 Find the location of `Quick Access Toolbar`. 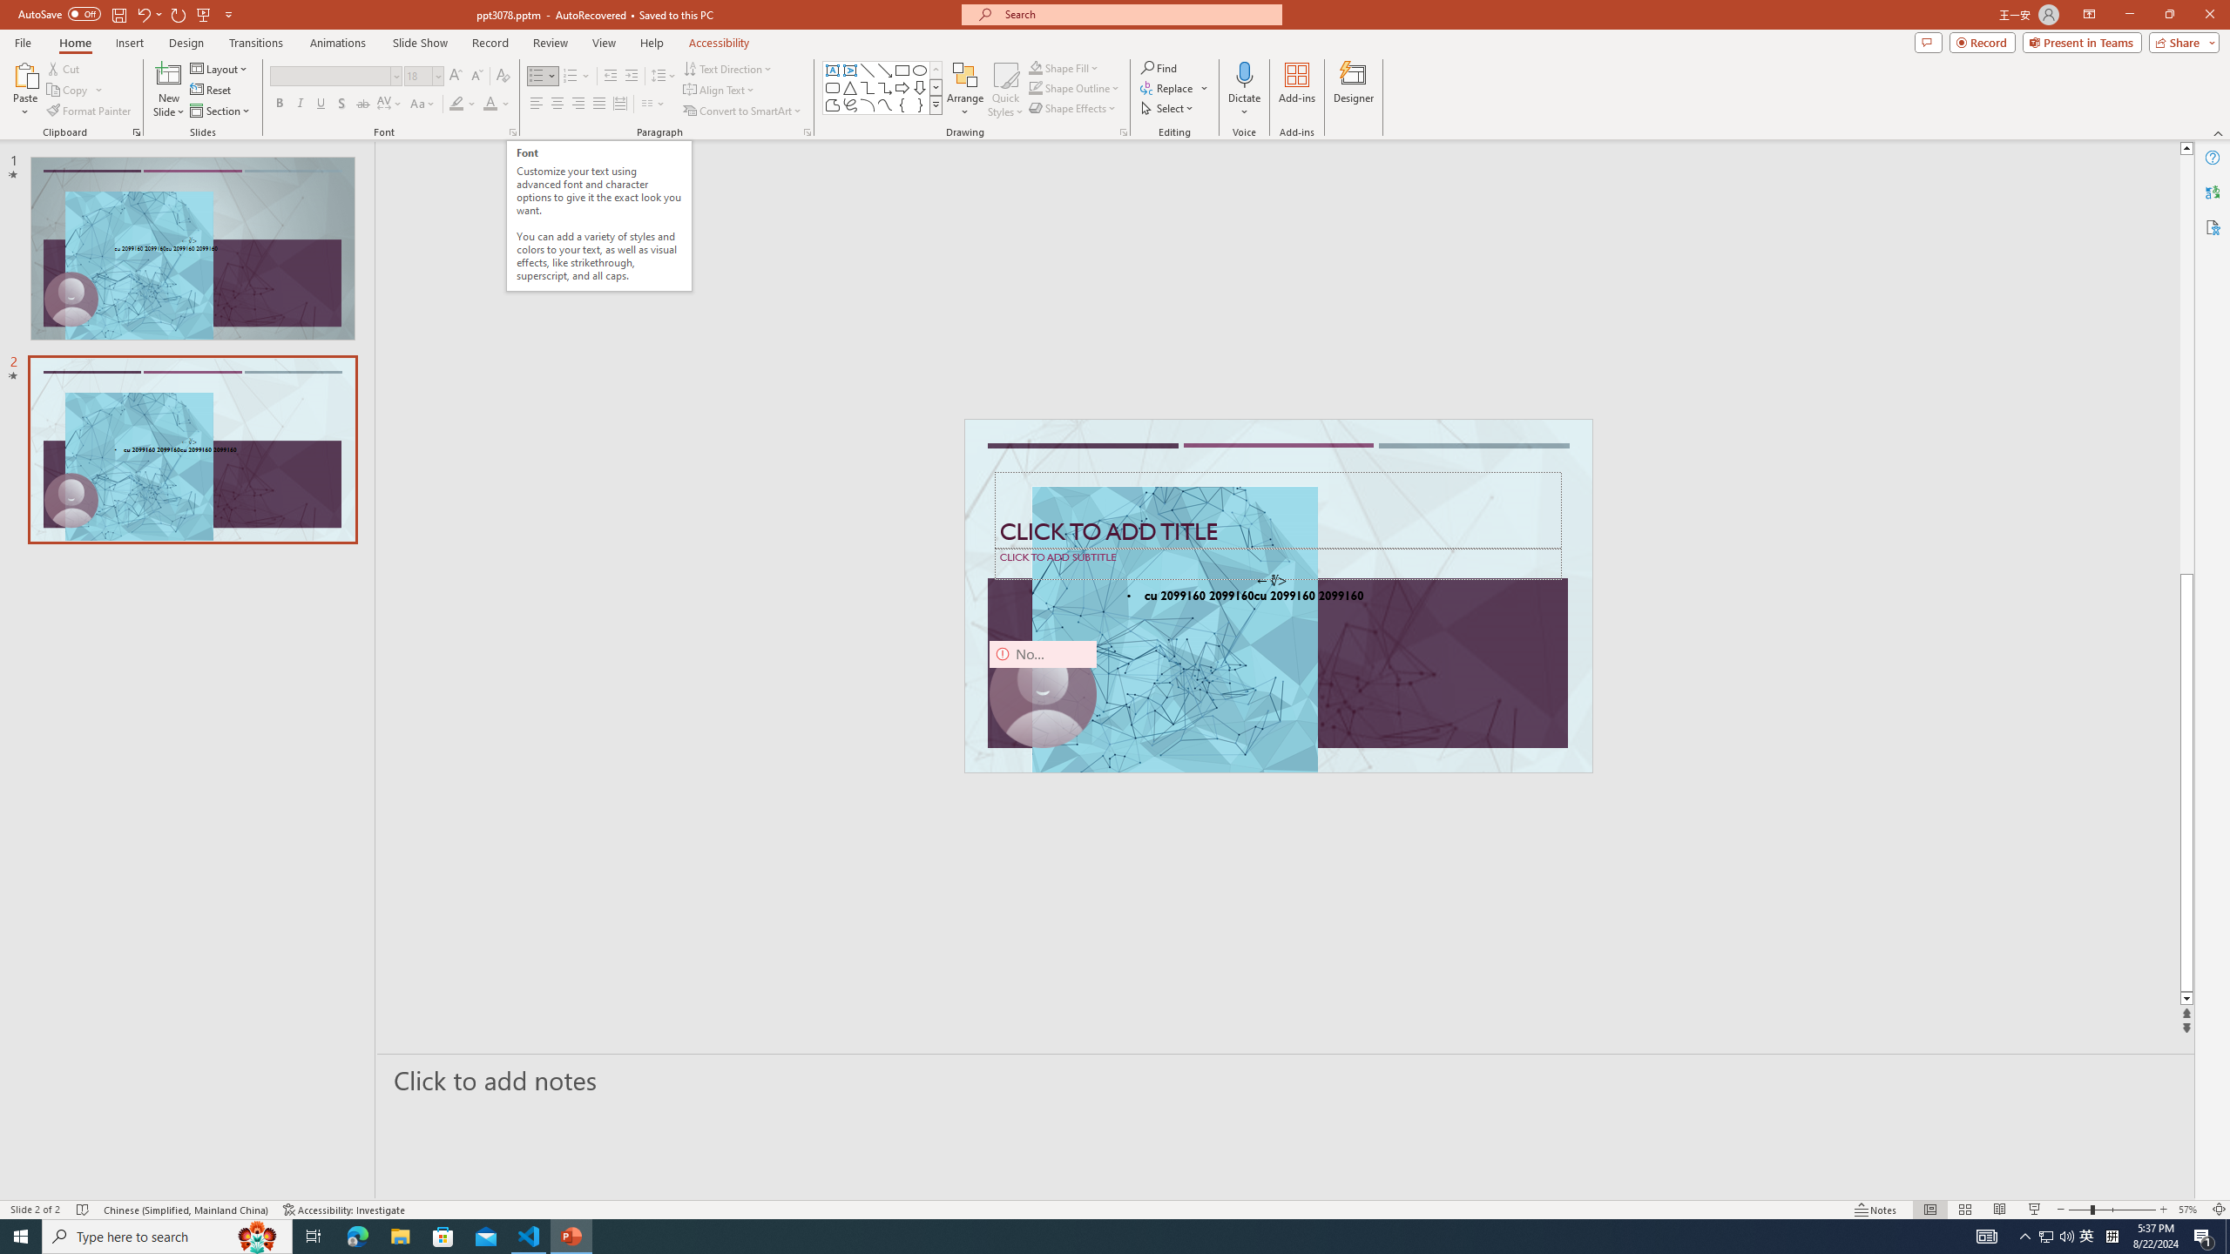

Quick Access Toolbar is located at coordinates (127, 15).